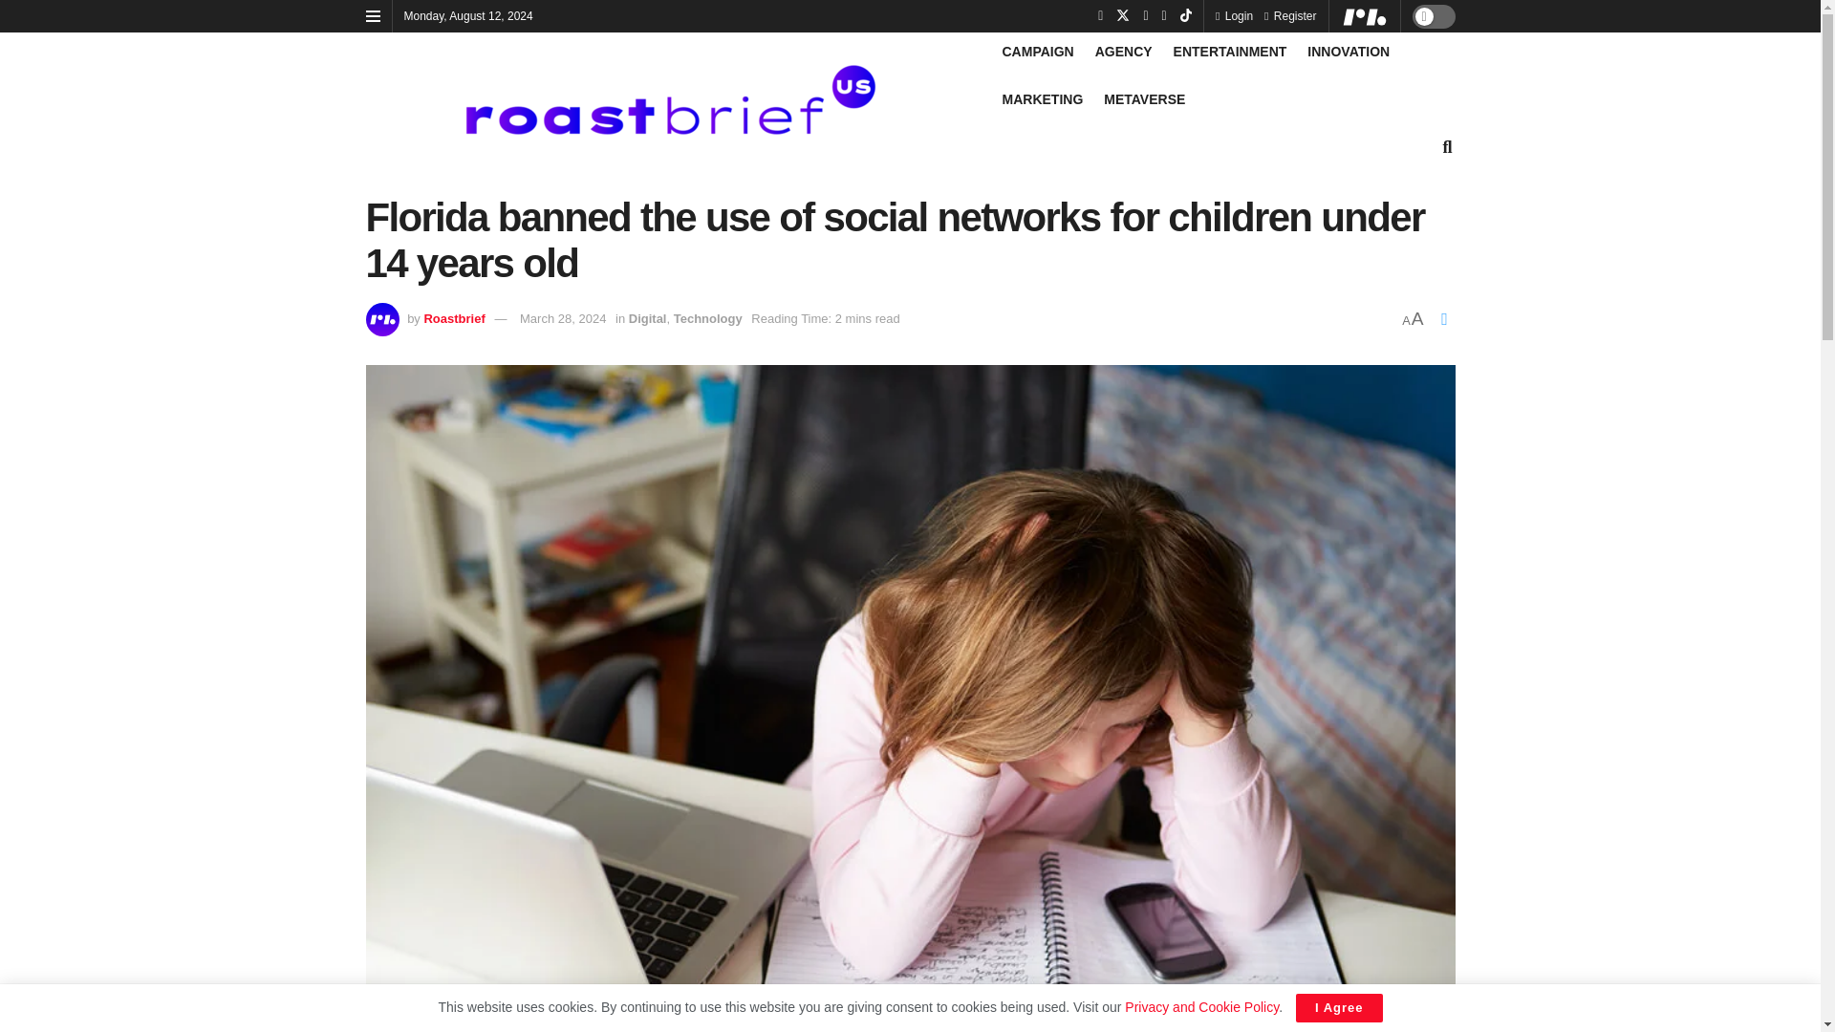 This screenshot has height=1032, width=1835. What do you see at coordinates (648, 319) in the screenshot?
I see `Digital` at bounding box center [648, 319].